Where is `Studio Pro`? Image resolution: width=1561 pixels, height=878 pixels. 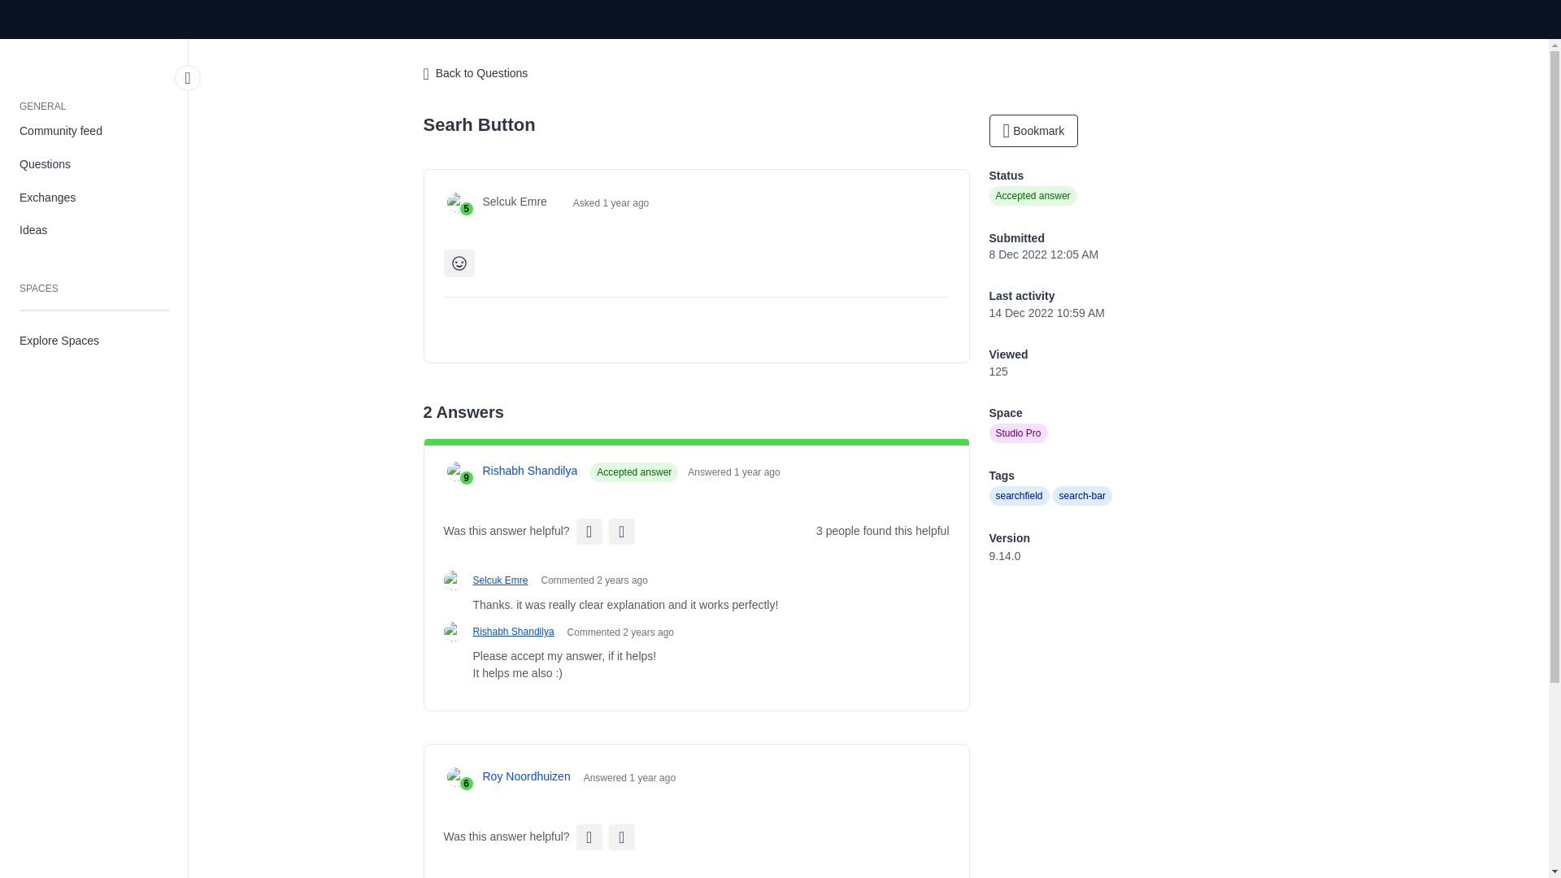 Studio Pro is located at coordinates (1018, 432).